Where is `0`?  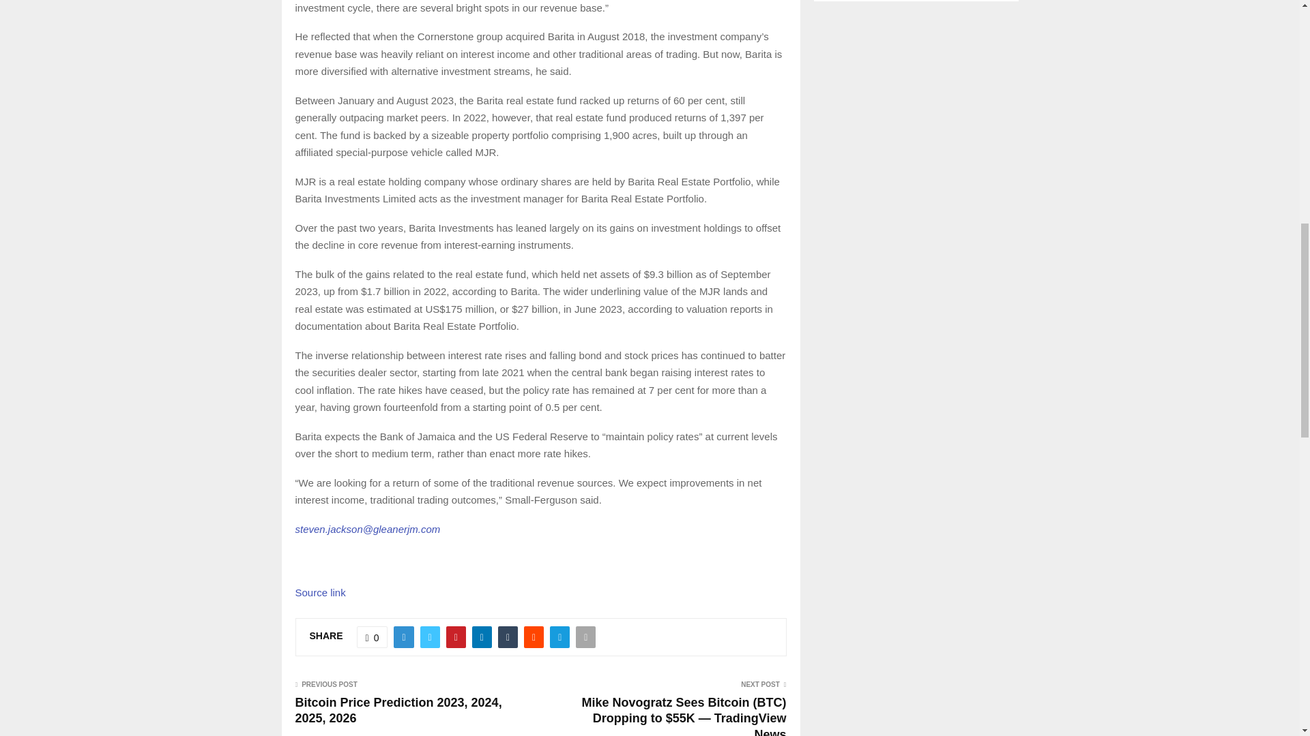
0 is located at coordinates (372, 637).